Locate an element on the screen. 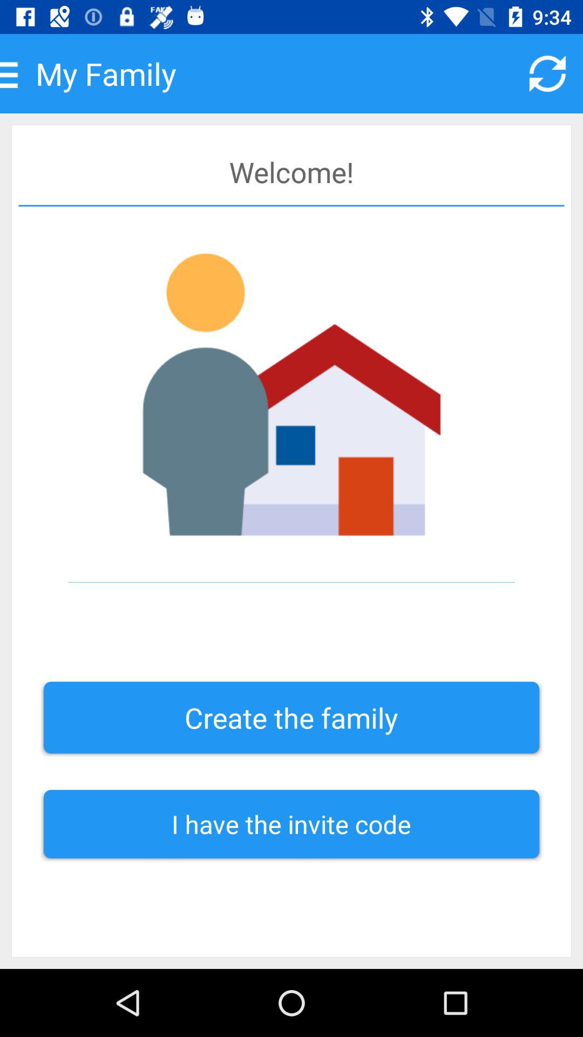 This screenshot has height=1037, width=583. tap the icon above welcome! icon is located at coordinates (547, 73).